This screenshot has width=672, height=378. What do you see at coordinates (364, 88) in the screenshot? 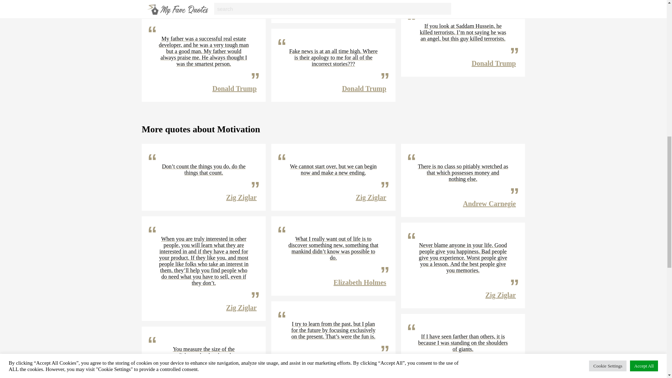
I see `Donald Trump` at bounding box center [364, 88].